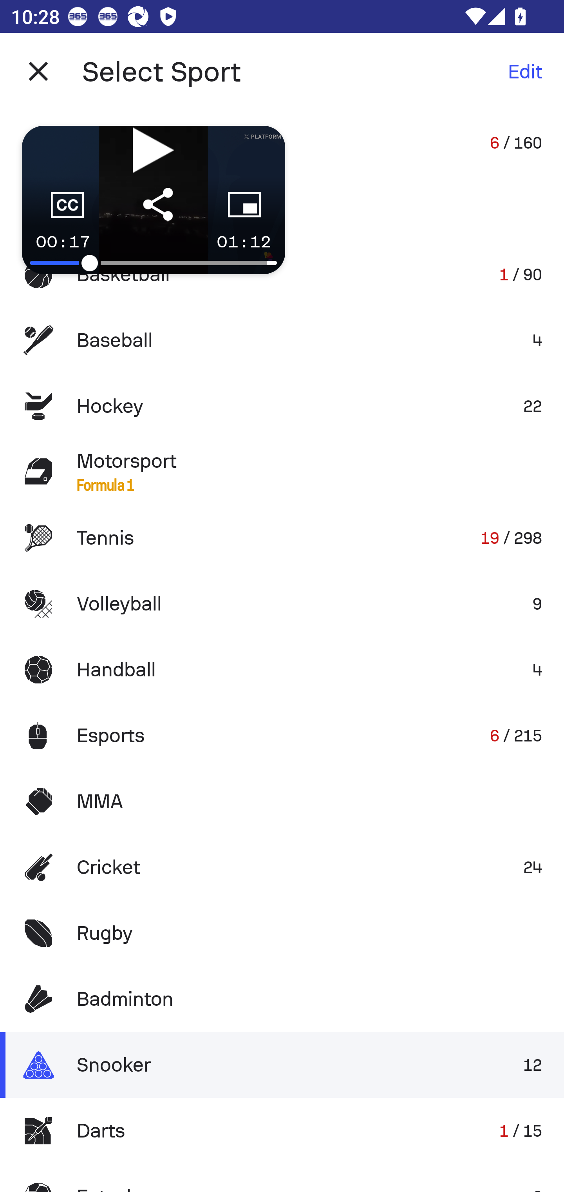  Describe the element at coordinates (282, 340) in the screenshot. I see `Baseball 4` at that location.